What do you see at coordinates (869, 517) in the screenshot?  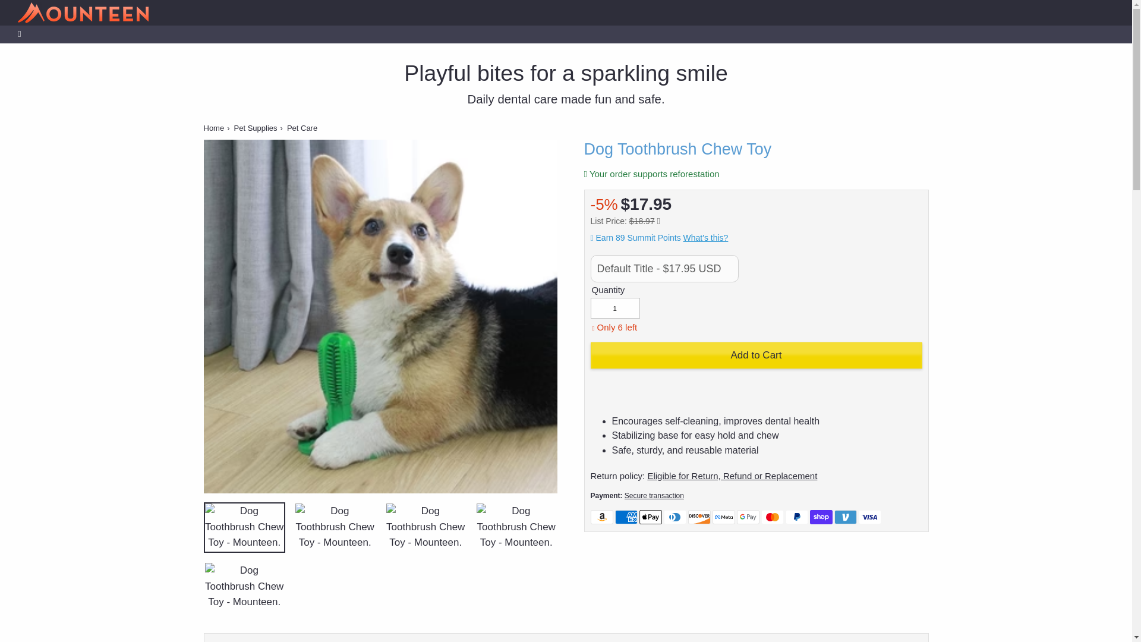 I see `Visa` at bounding box center [869, 517].